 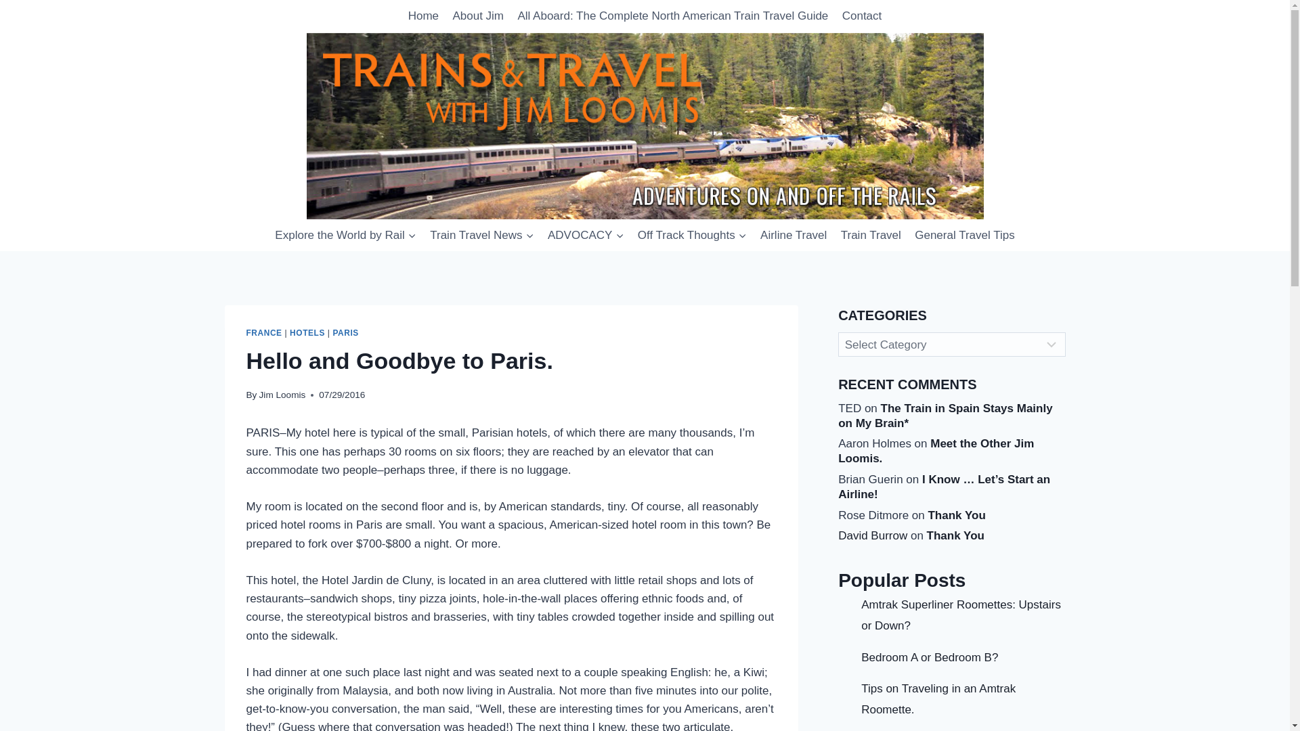 I want to click on Train Travel, so click(x=871, y=236).